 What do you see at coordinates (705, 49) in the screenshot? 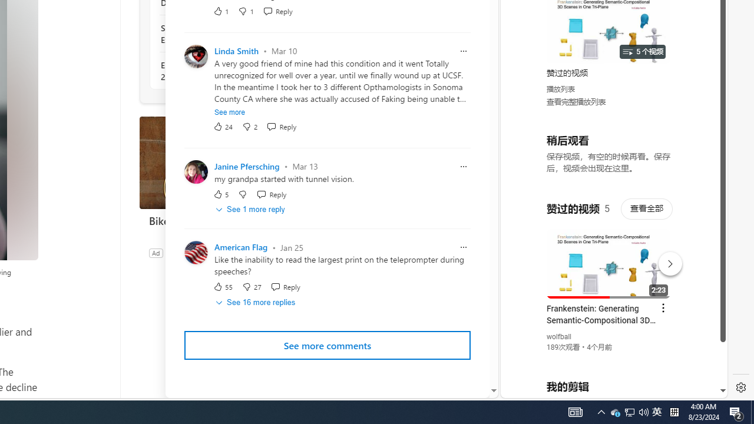
I see `Click to scroll right` at bounding box center [705, 49].